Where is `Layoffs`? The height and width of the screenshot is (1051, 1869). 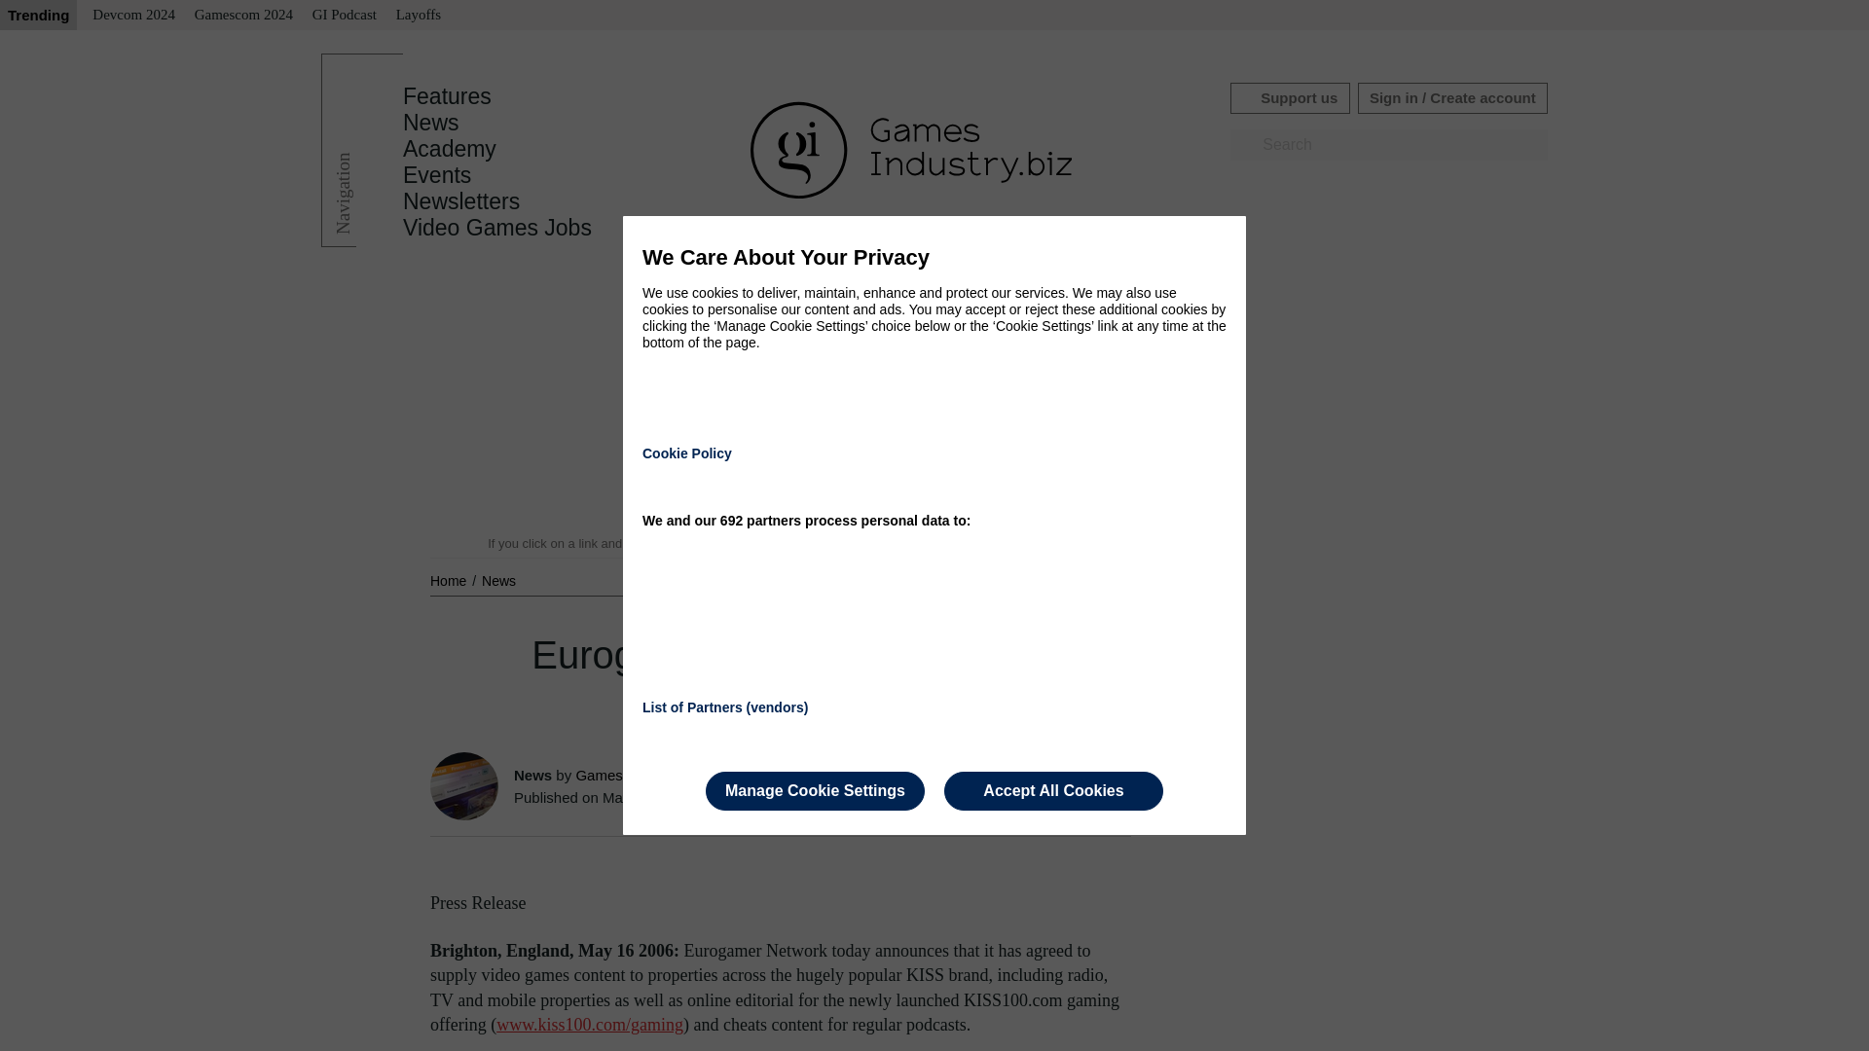
Layoffs is located at coordinates (419, 16).